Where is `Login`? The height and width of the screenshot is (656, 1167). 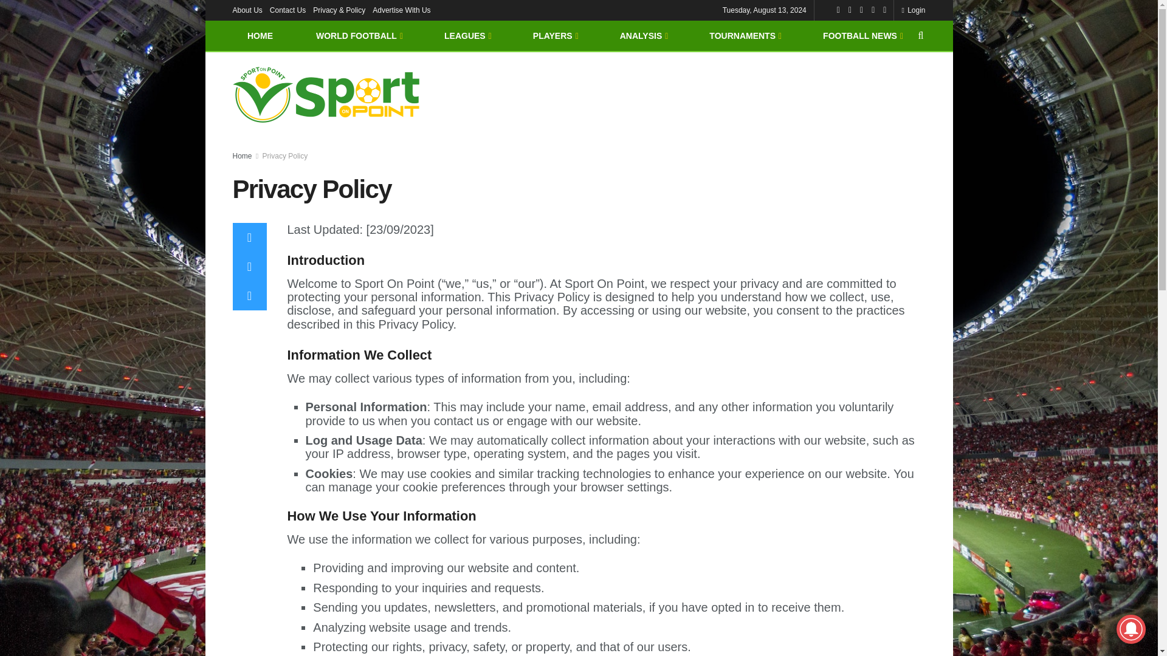 Login is located at coordinates (913, 10).